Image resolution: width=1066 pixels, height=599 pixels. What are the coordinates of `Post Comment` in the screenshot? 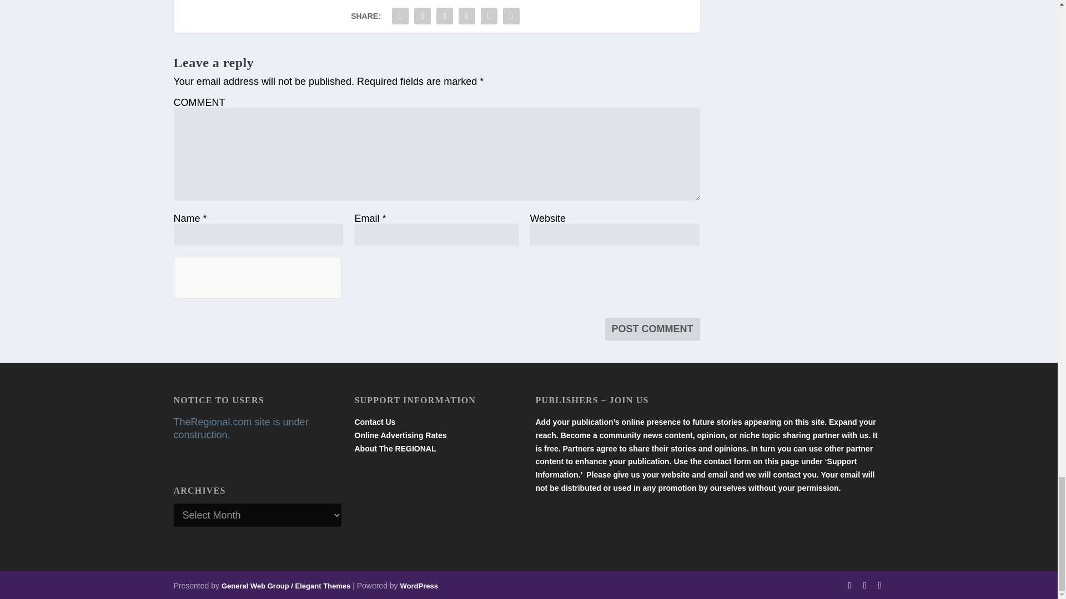 It's located at (653, 329).